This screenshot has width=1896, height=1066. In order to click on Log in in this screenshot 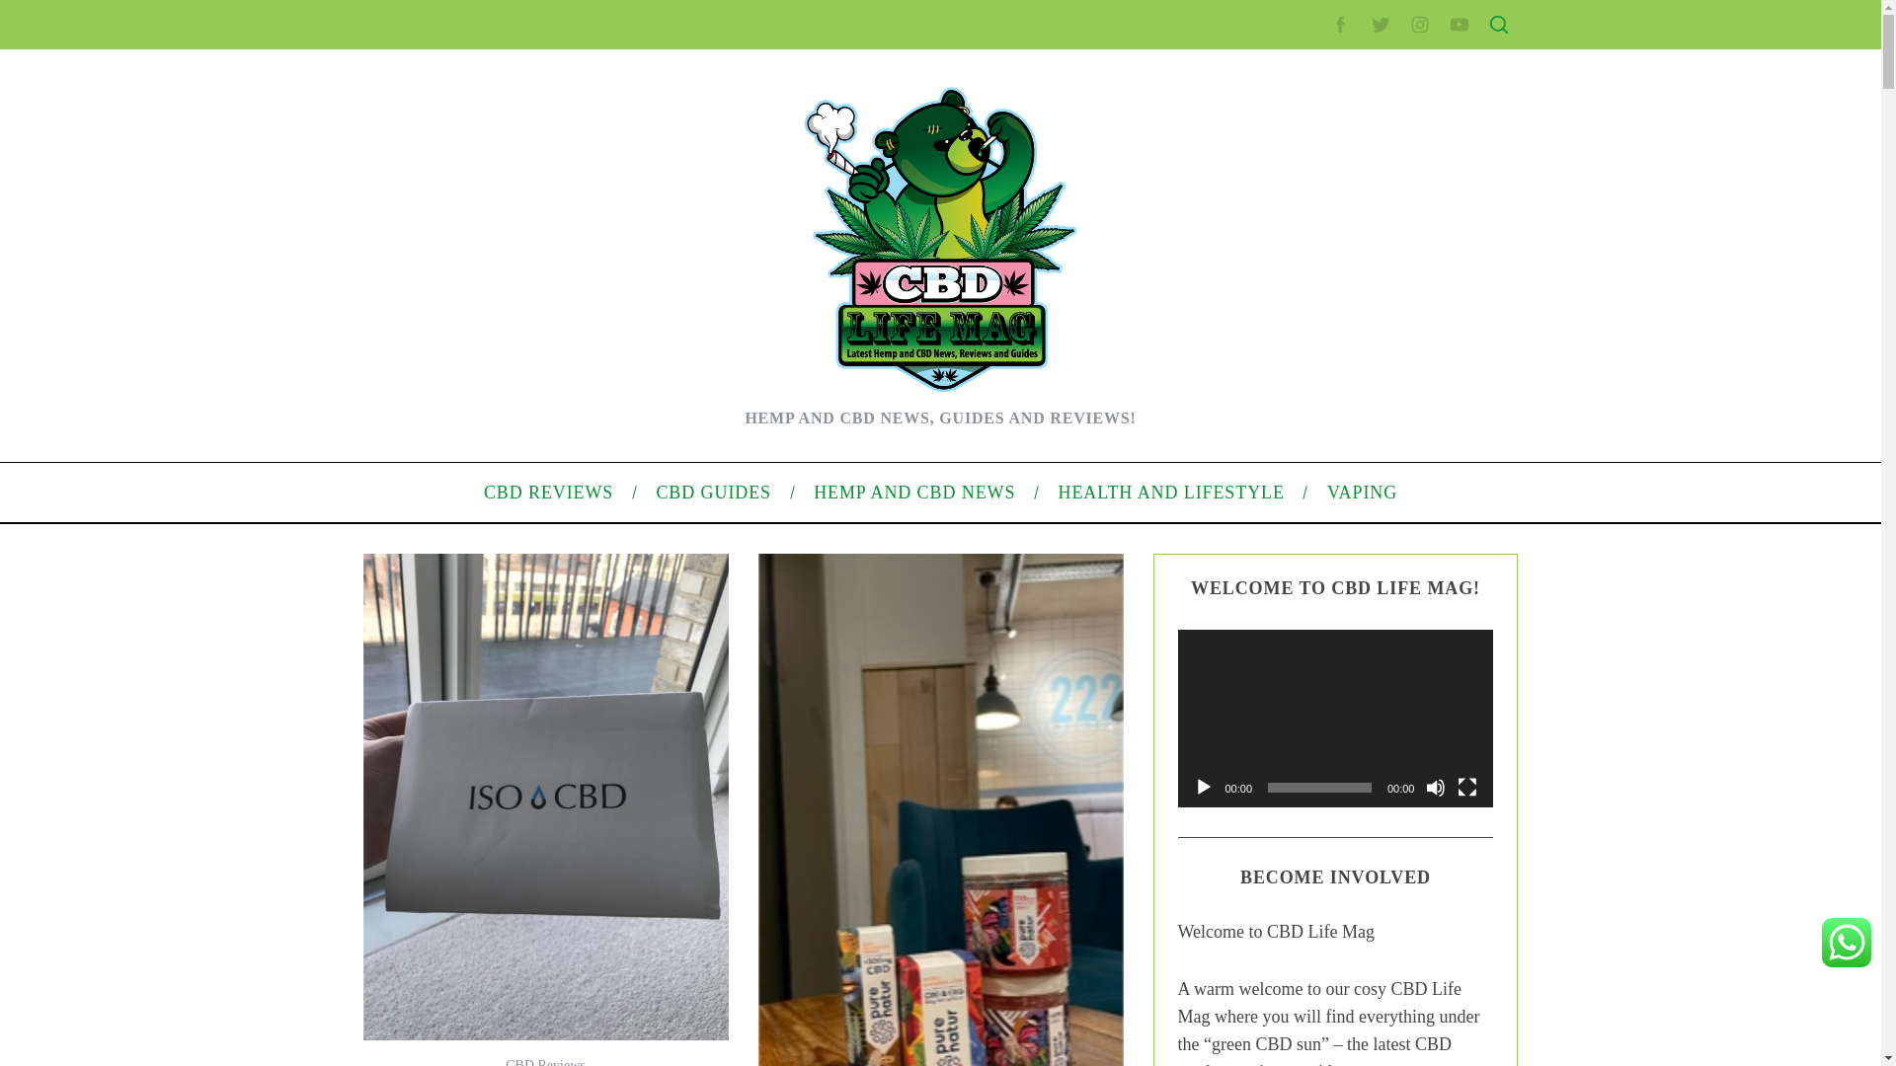, I will do `click(1276, 766)`.